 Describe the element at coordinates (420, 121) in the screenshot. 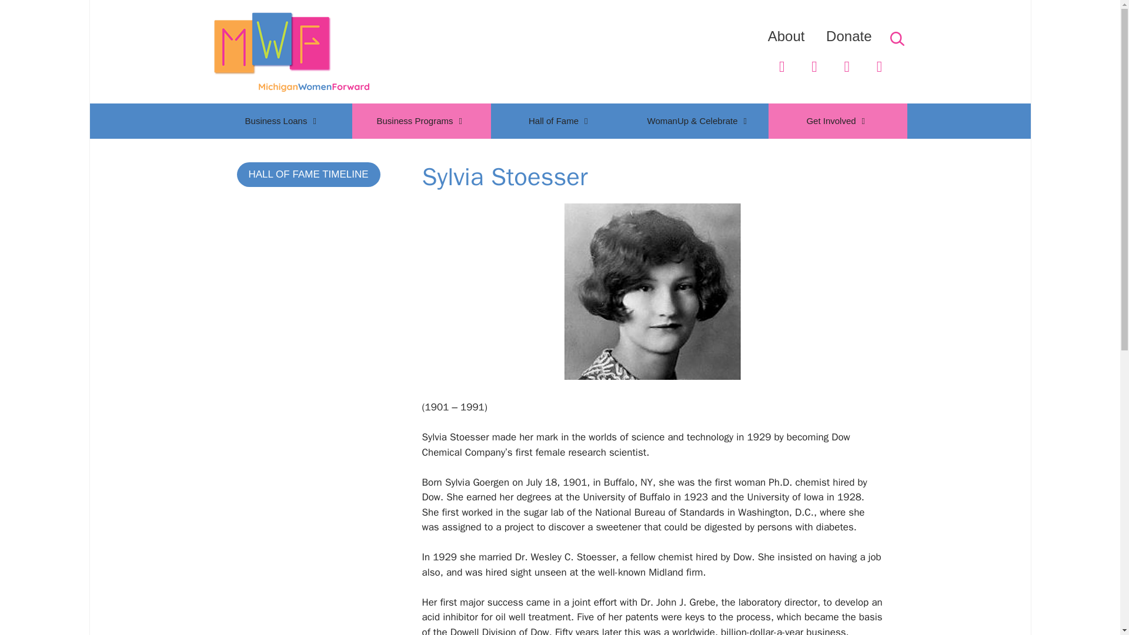

I see `Business Programs` at that location.